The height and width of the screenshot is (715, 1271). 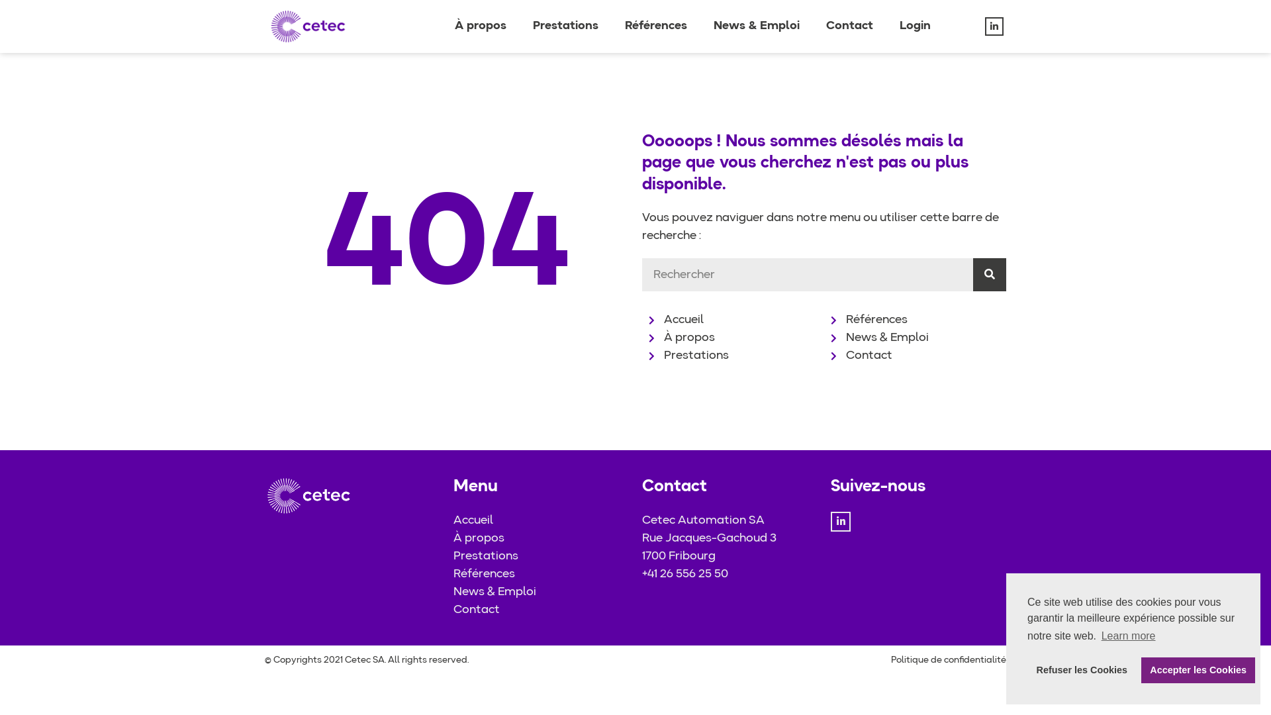 I want to click on Login, so click(x=915, y=26).